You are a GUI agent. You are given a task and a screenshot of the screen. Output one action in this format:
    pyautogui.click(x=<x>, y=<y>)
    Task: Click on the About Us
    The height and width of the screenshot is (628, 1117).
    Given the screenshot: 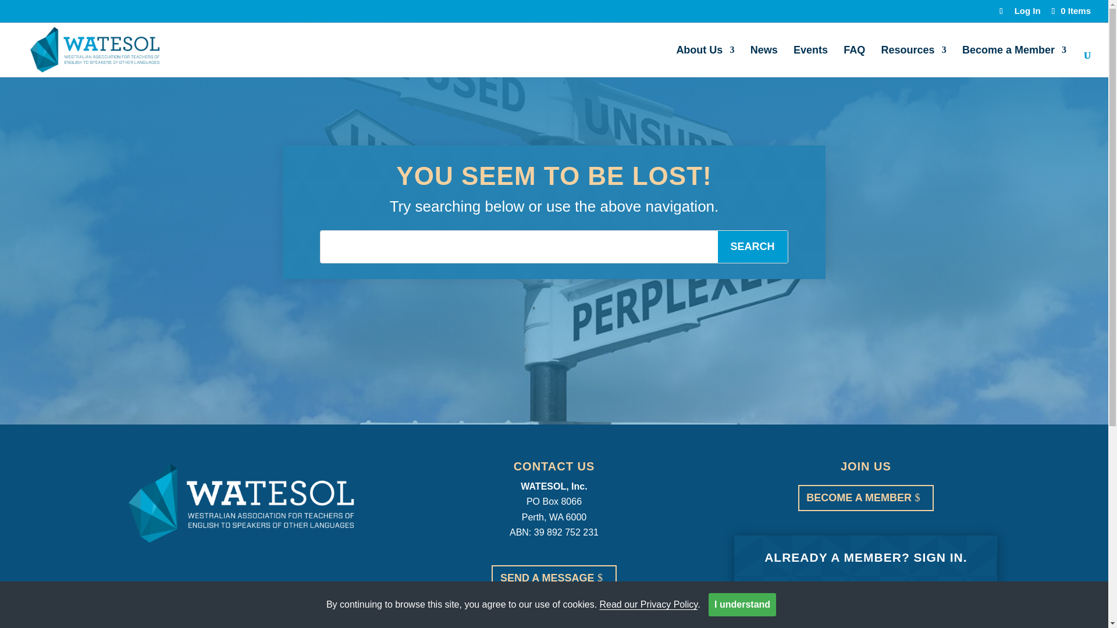 What is the action you would take?
    pyautogui.click(x=705, y=60)
    